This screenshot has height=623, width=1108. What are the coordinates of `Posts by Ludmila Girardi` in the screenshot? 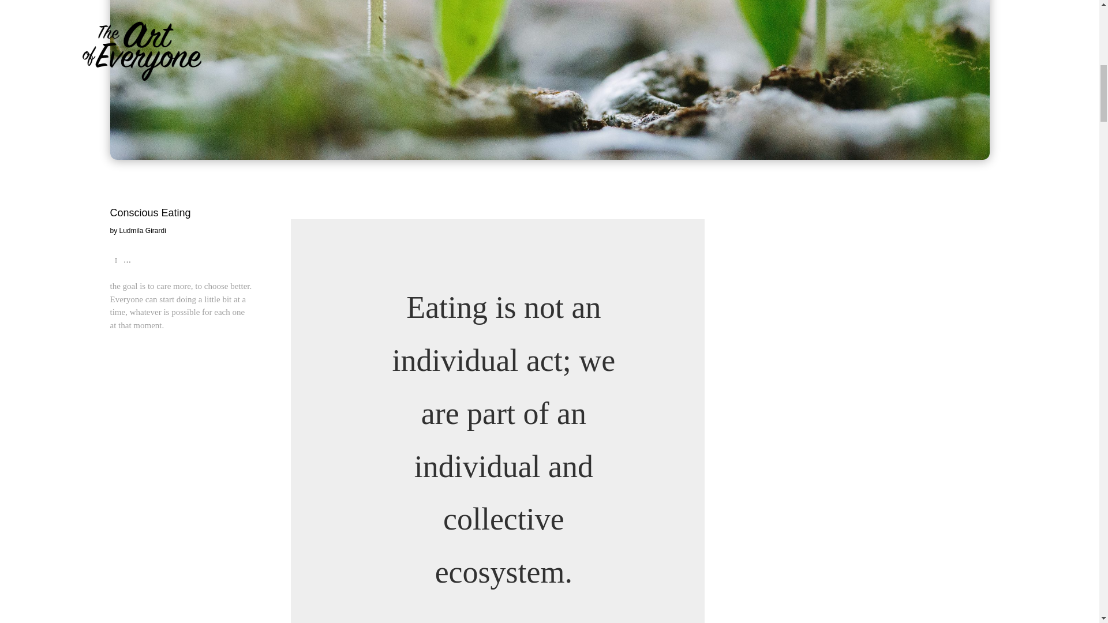 It's located at (143, 231).